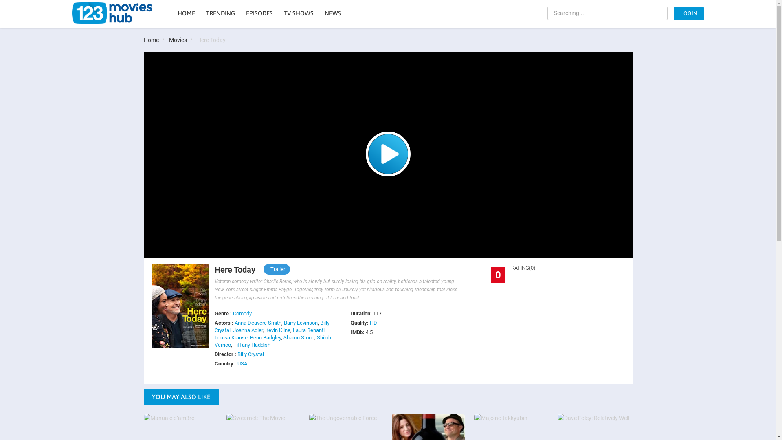 This screenshot has height=440, width=782. I want to click on Barry Levinson, so click(301, 323).